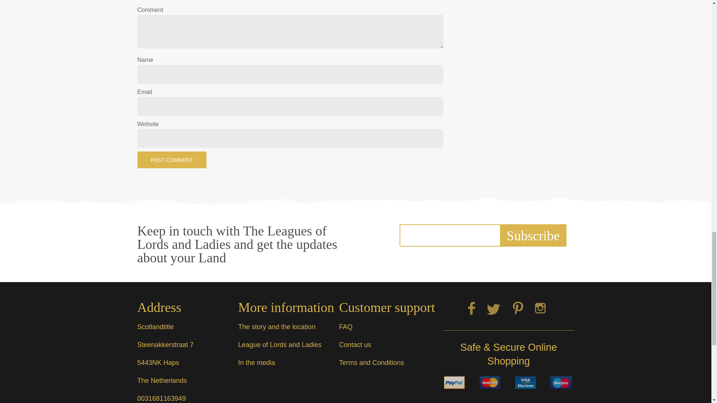 The image size is (717, 403). Describe the element at coordinates (355, 345) in the screenshot. I see `Contact us` at that location.